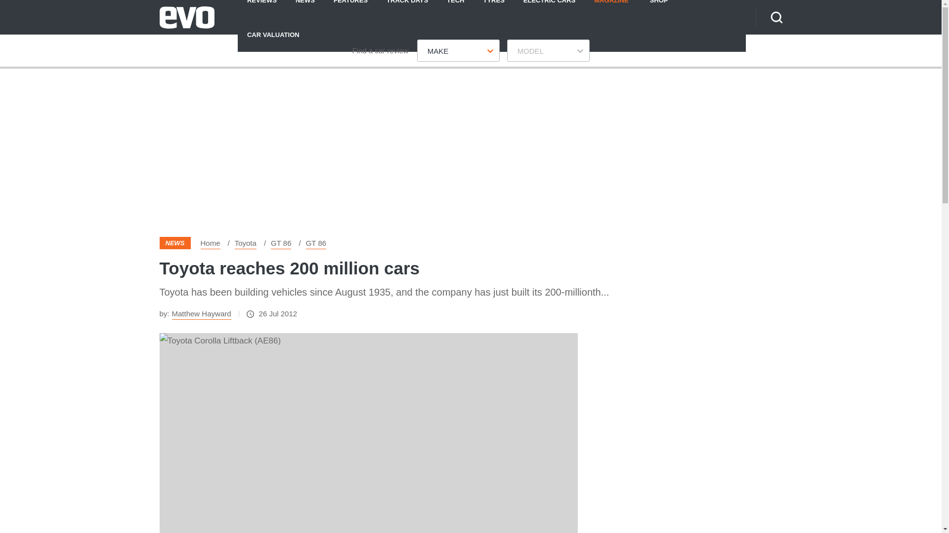 This screenshot has height=533, width=949. I want to click on TRACK DAYS, so click(407, 8).